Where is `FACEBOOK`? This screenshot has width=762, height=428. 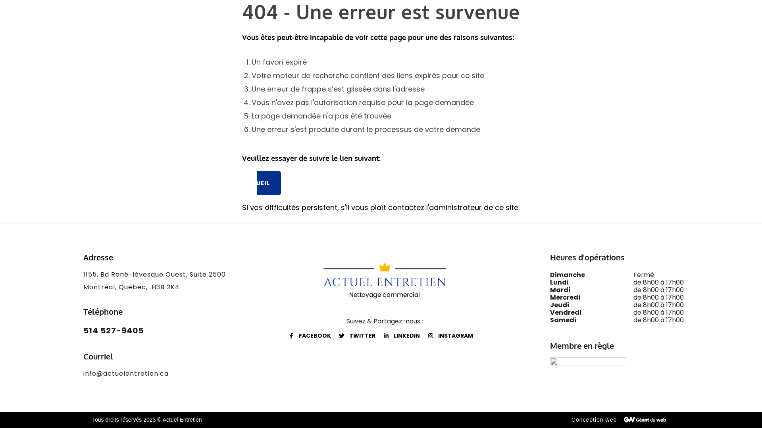
FACEBOOK is located at coordinates (310, 336).